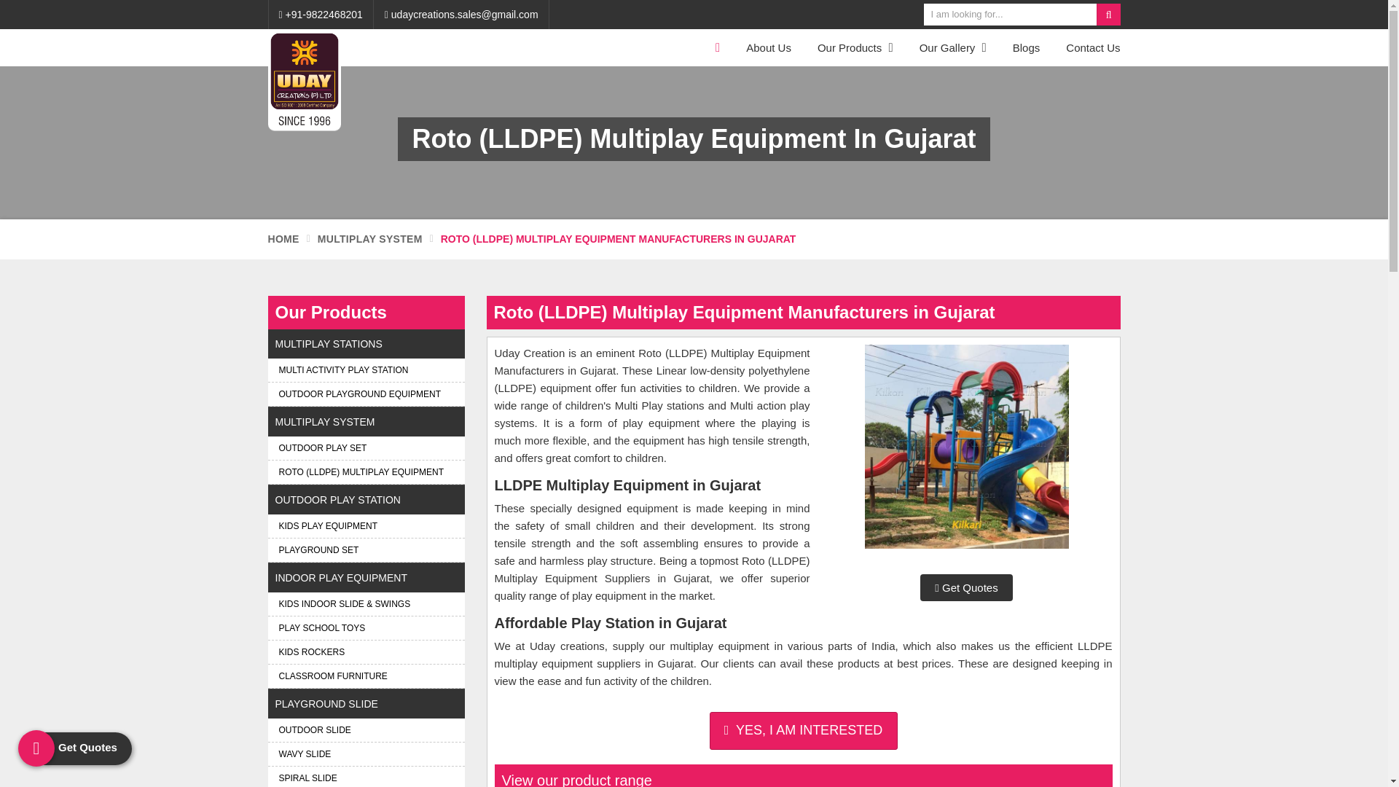 Image resolution: width=1399 pixels, height=787 pixels. What do you see at coordinates (716, 47) in the screenshot?
I see `Home` at bounding box center [716, 47].